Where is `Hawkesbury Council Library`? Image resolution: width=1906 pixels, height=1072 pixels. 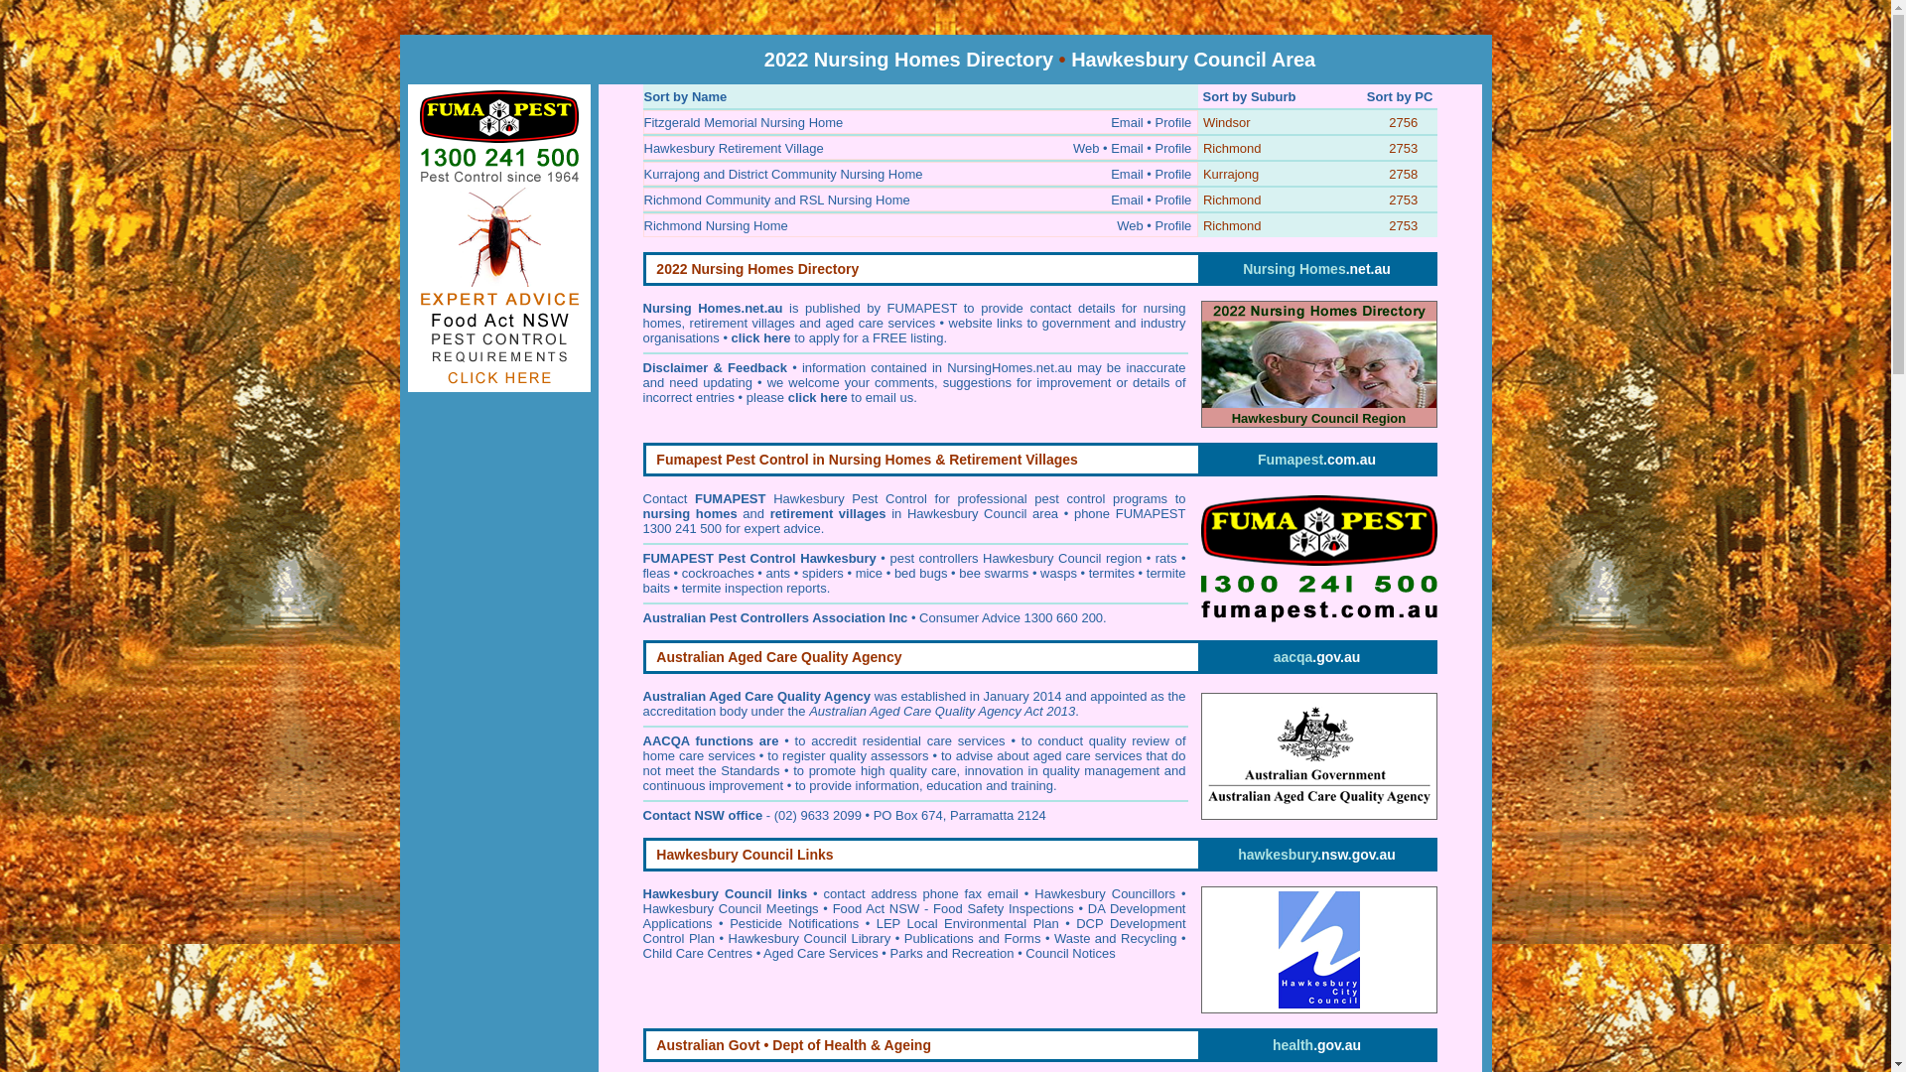 Hawkesbury Council Library is located at coordinates (810, 939).